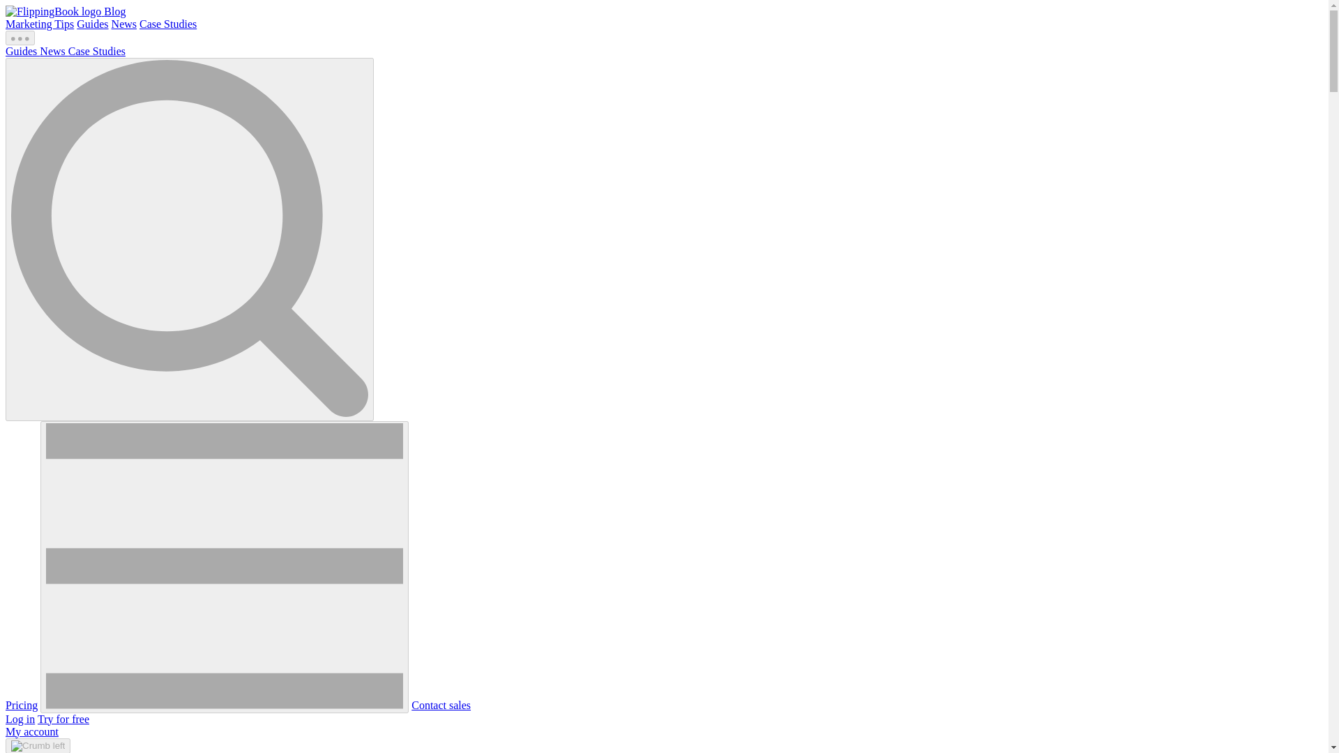 This screenshot has height=753, width=1339. Describe the element at coordinates (21, 705) in the screenshot. I see `Pricing` at that location.